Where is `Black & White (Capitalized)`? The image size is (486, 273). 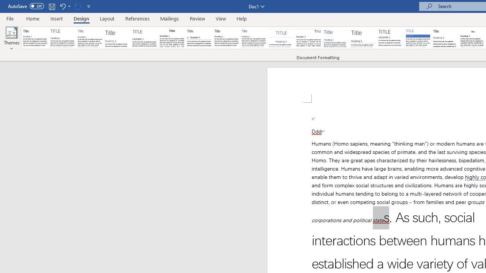
Black & White (Capitalized) is located at coordinates (145, 38).